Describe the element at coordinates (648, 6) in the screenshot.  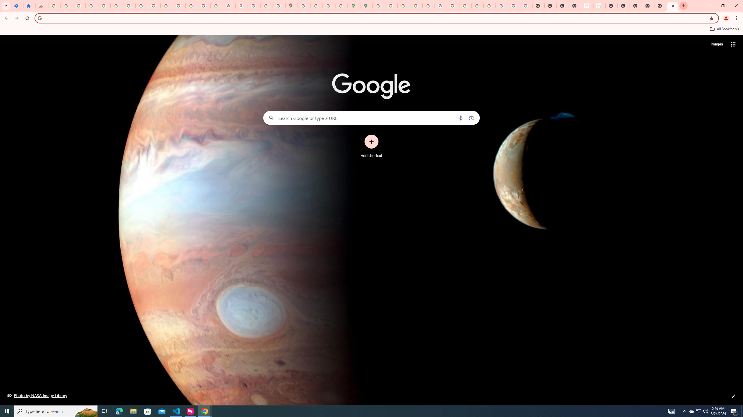
I see `New Tab` at that location.